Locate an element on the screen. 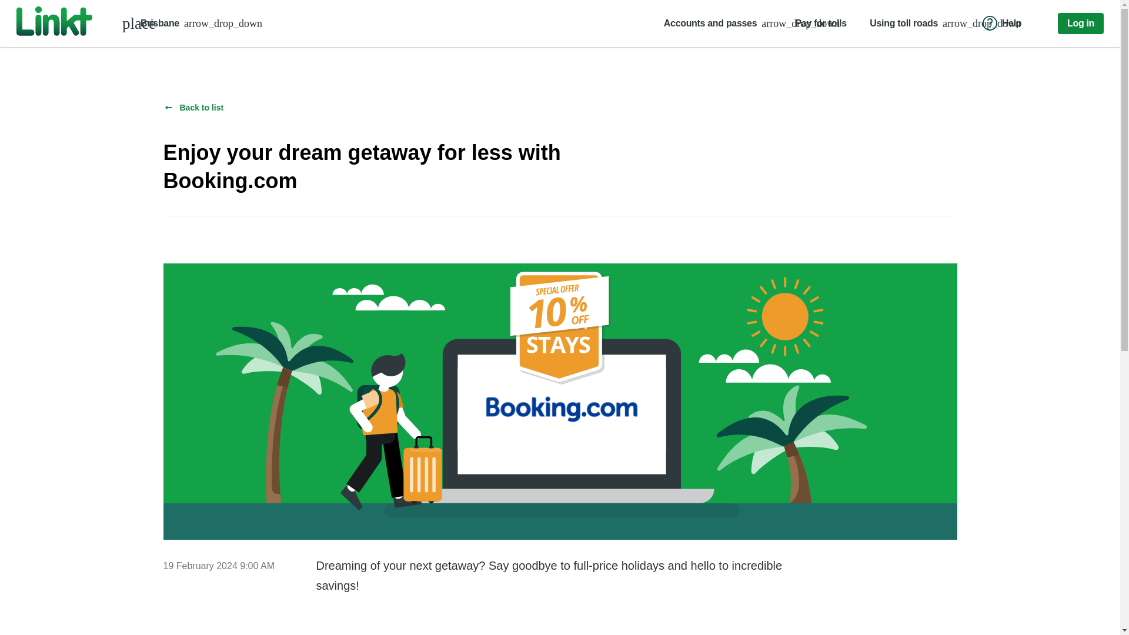 This screenshot has height=635, width=1129. Help is located at coordinates (1002, 24).